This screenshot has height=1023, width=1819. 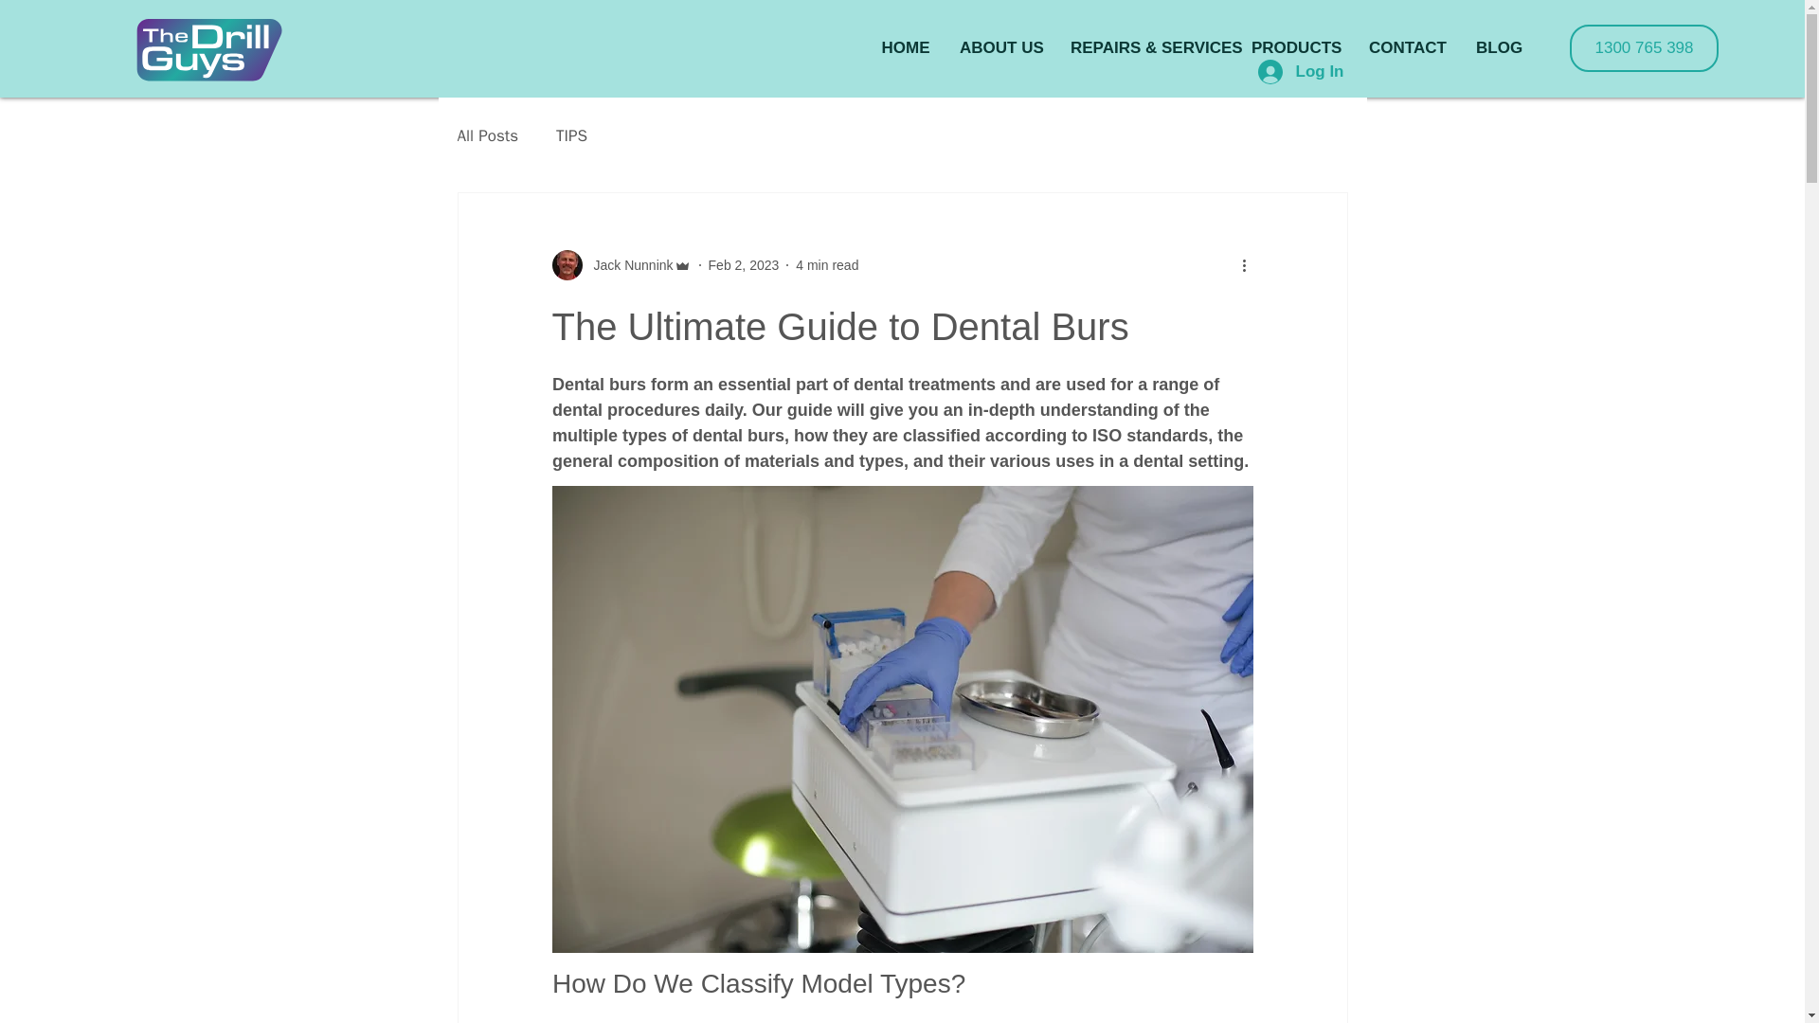 What do you see at coordinates (572, 135) in the screenshot?
I see `TIPS` at bounding box center [572, 135].